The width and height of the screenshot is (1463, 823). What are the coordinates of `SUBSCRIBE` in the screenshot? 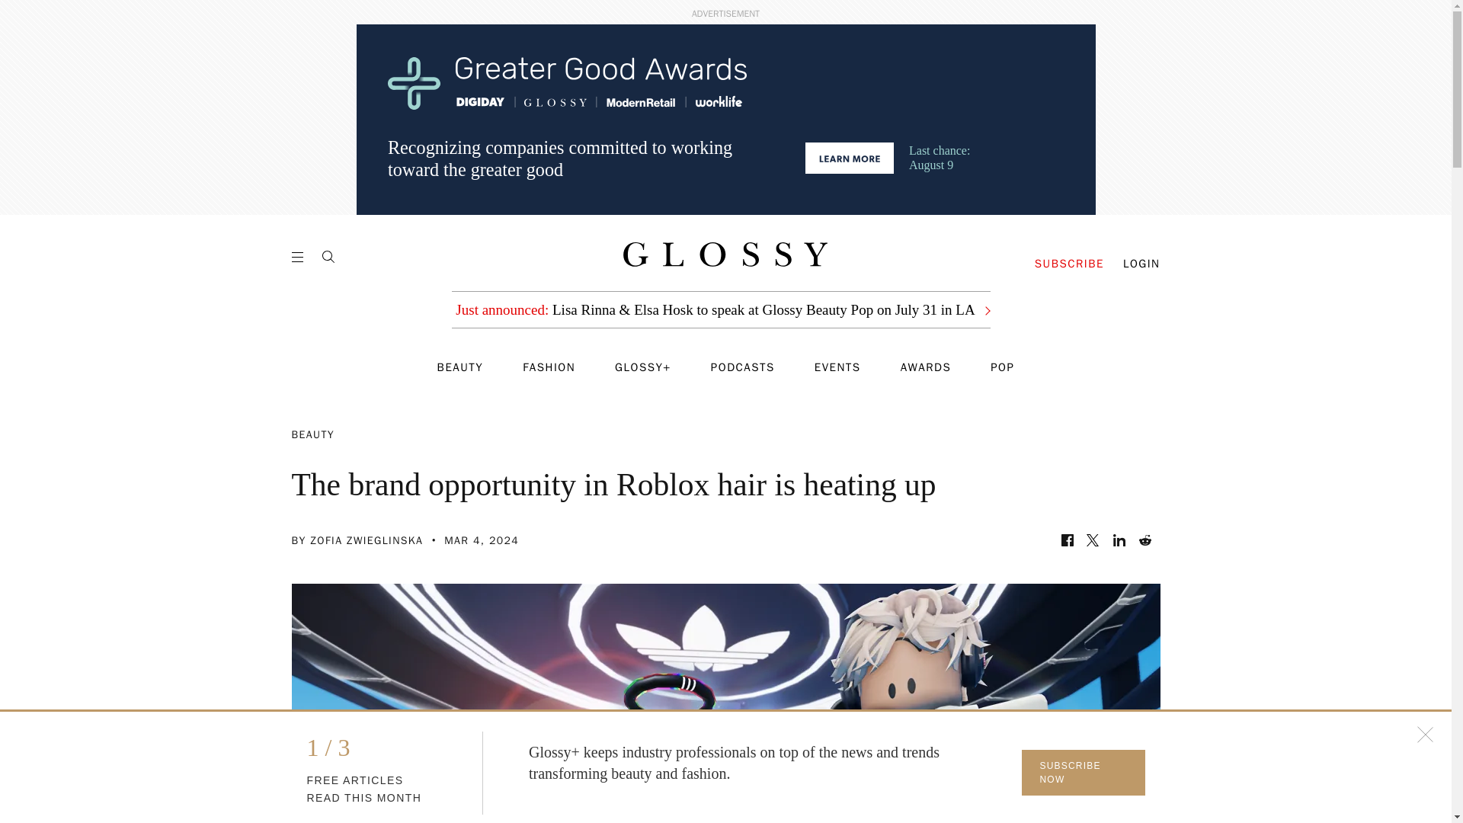 It's located at (1069, 264).